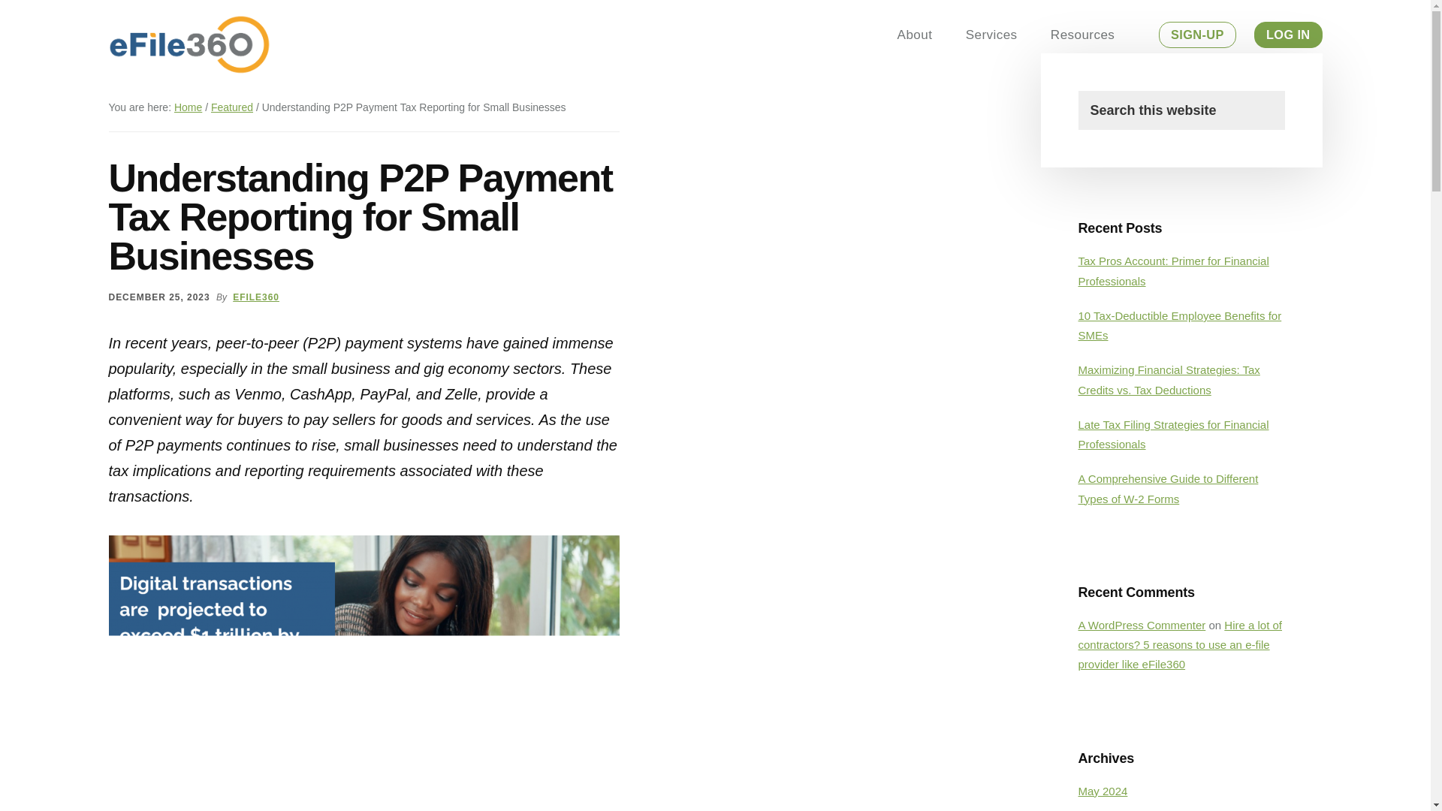  What do you see at coordinates (1103, 791) in the screenshot?
I see `May 2024` at bounding box center [1103, 791].